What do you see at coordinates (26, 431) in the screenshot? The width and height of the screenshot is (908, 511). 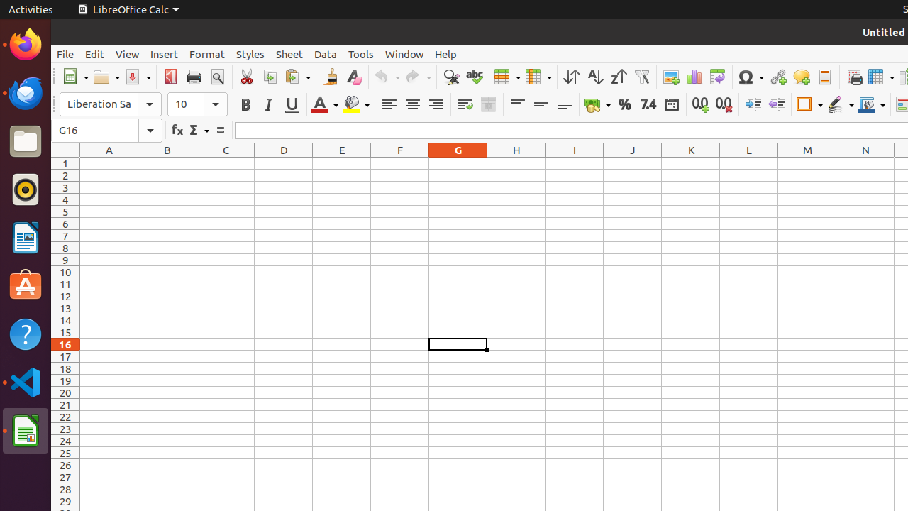 I see `LibreOffice Calc` at bounding box center [26, 431].